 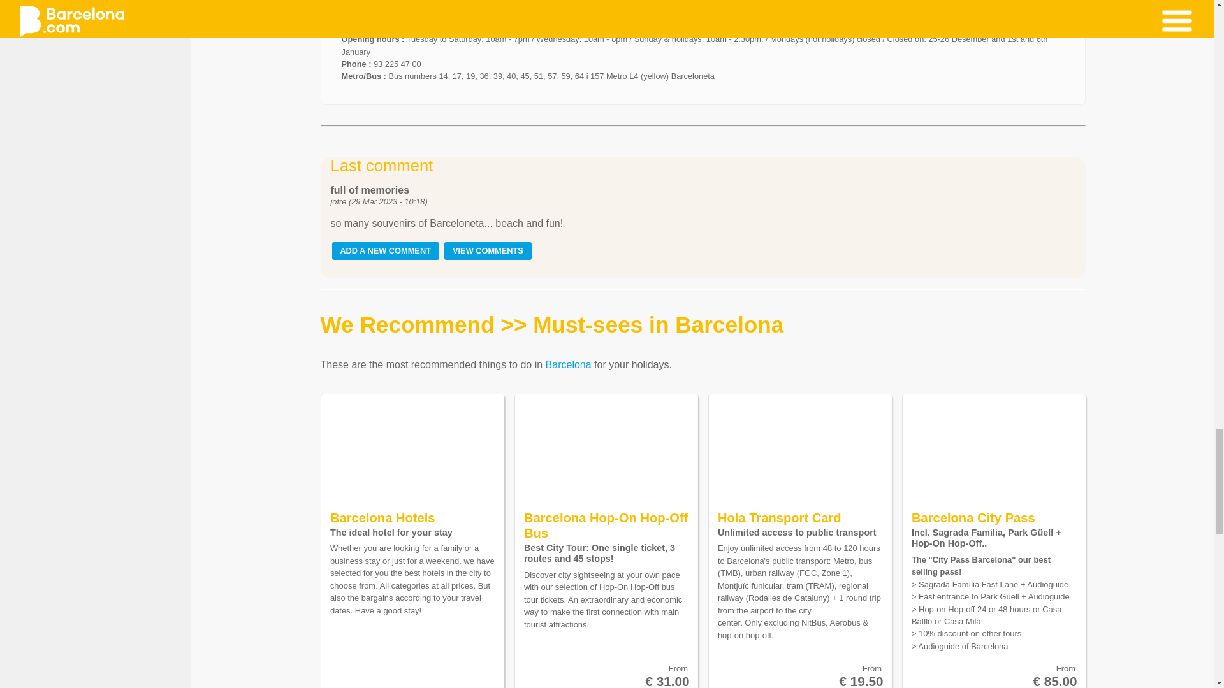 What do you see at coordinates (487, 251) in the screenshot?
I see `VIEW COMMENTS` at bounding box center [487, 251].